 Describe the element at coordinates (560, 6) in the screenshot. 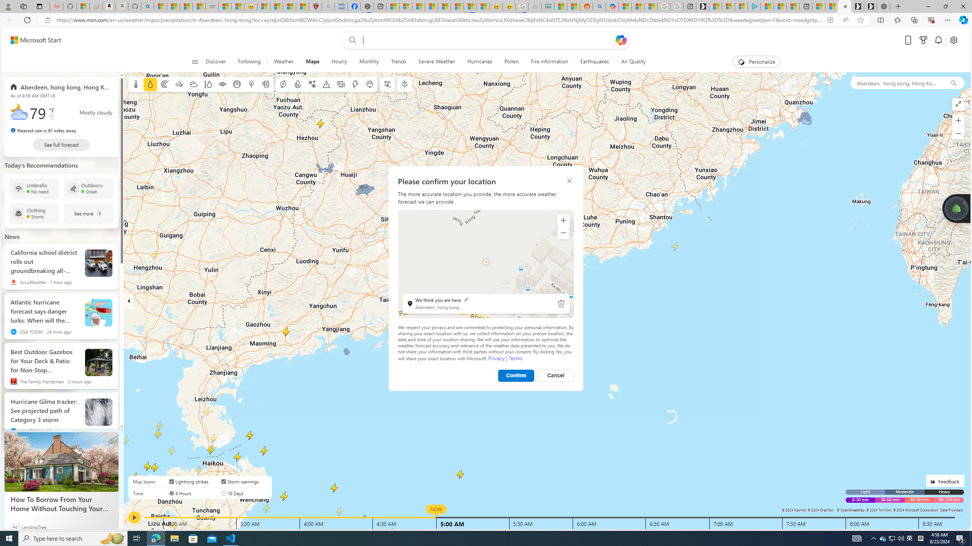

I see `MSNBC - MSN` at that location.